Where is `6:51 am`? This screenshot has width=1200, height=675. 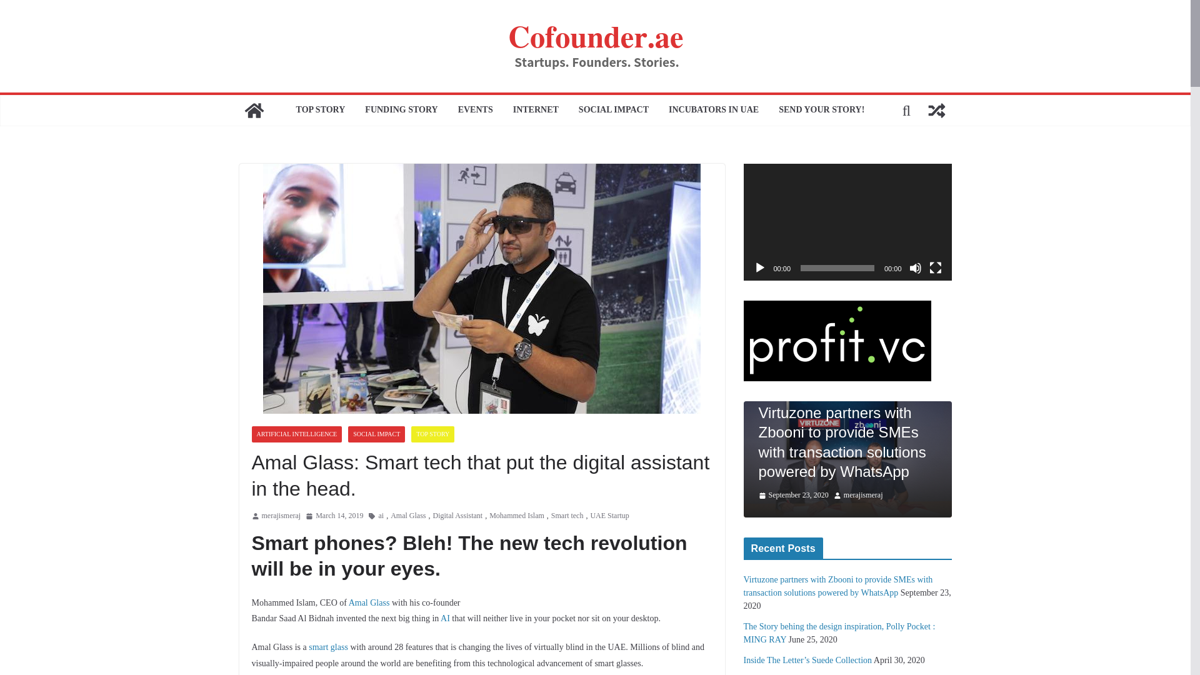
6:51 am is located at coordinates (334, 516).